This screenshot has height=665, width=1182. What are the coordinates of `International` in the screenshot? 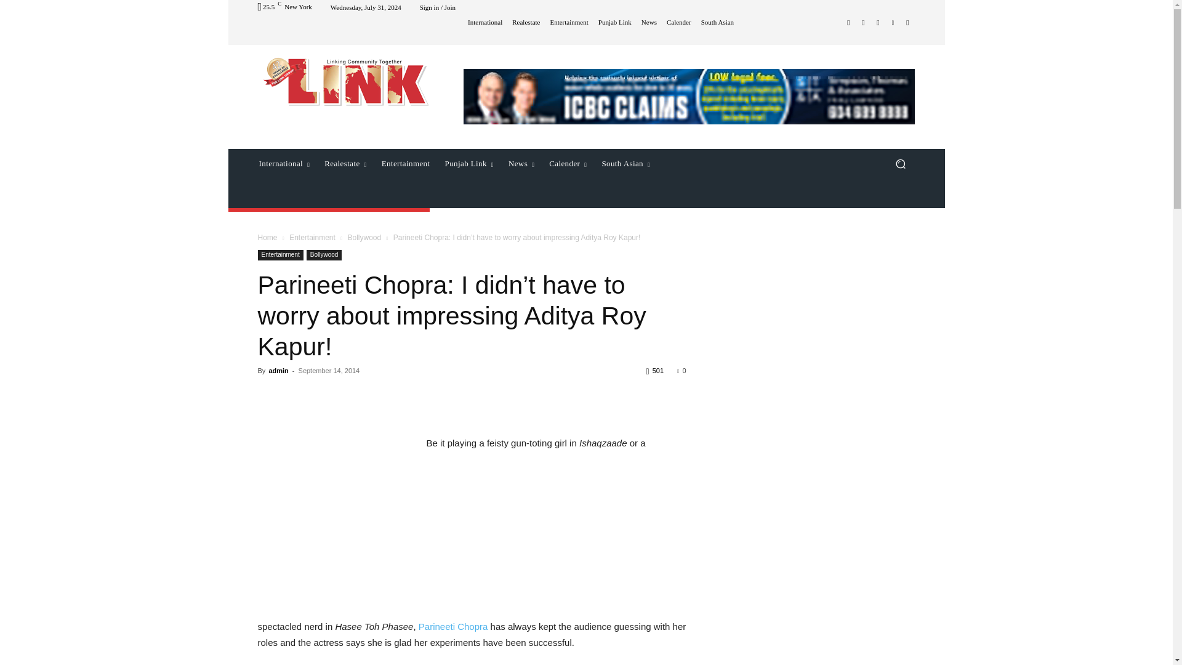 It's located at (485, 22).